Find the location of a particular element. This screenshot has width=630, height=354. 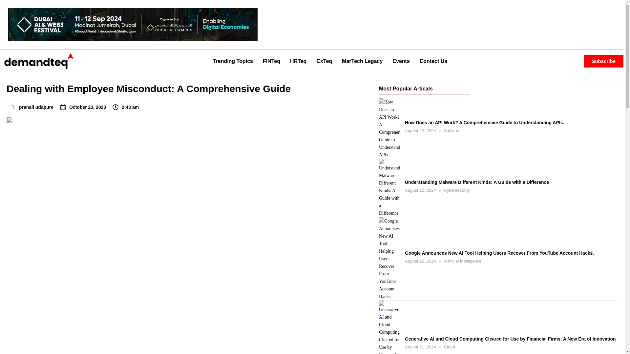

CxTeq is located at coordinates (324, 61).